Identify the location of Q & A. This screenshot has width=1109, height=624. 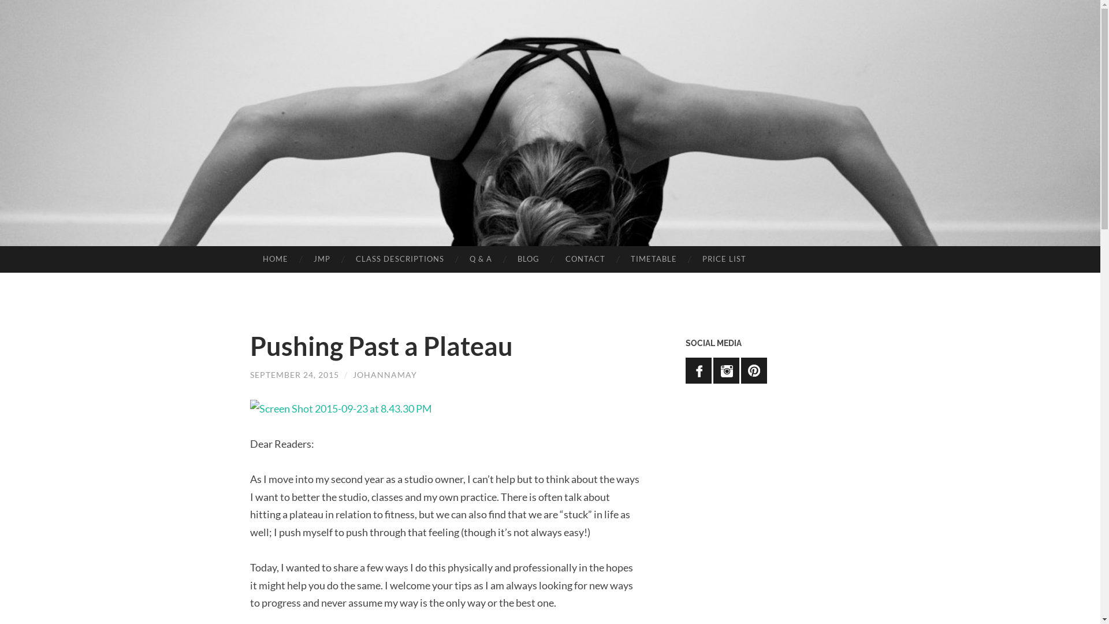
(481, 259).